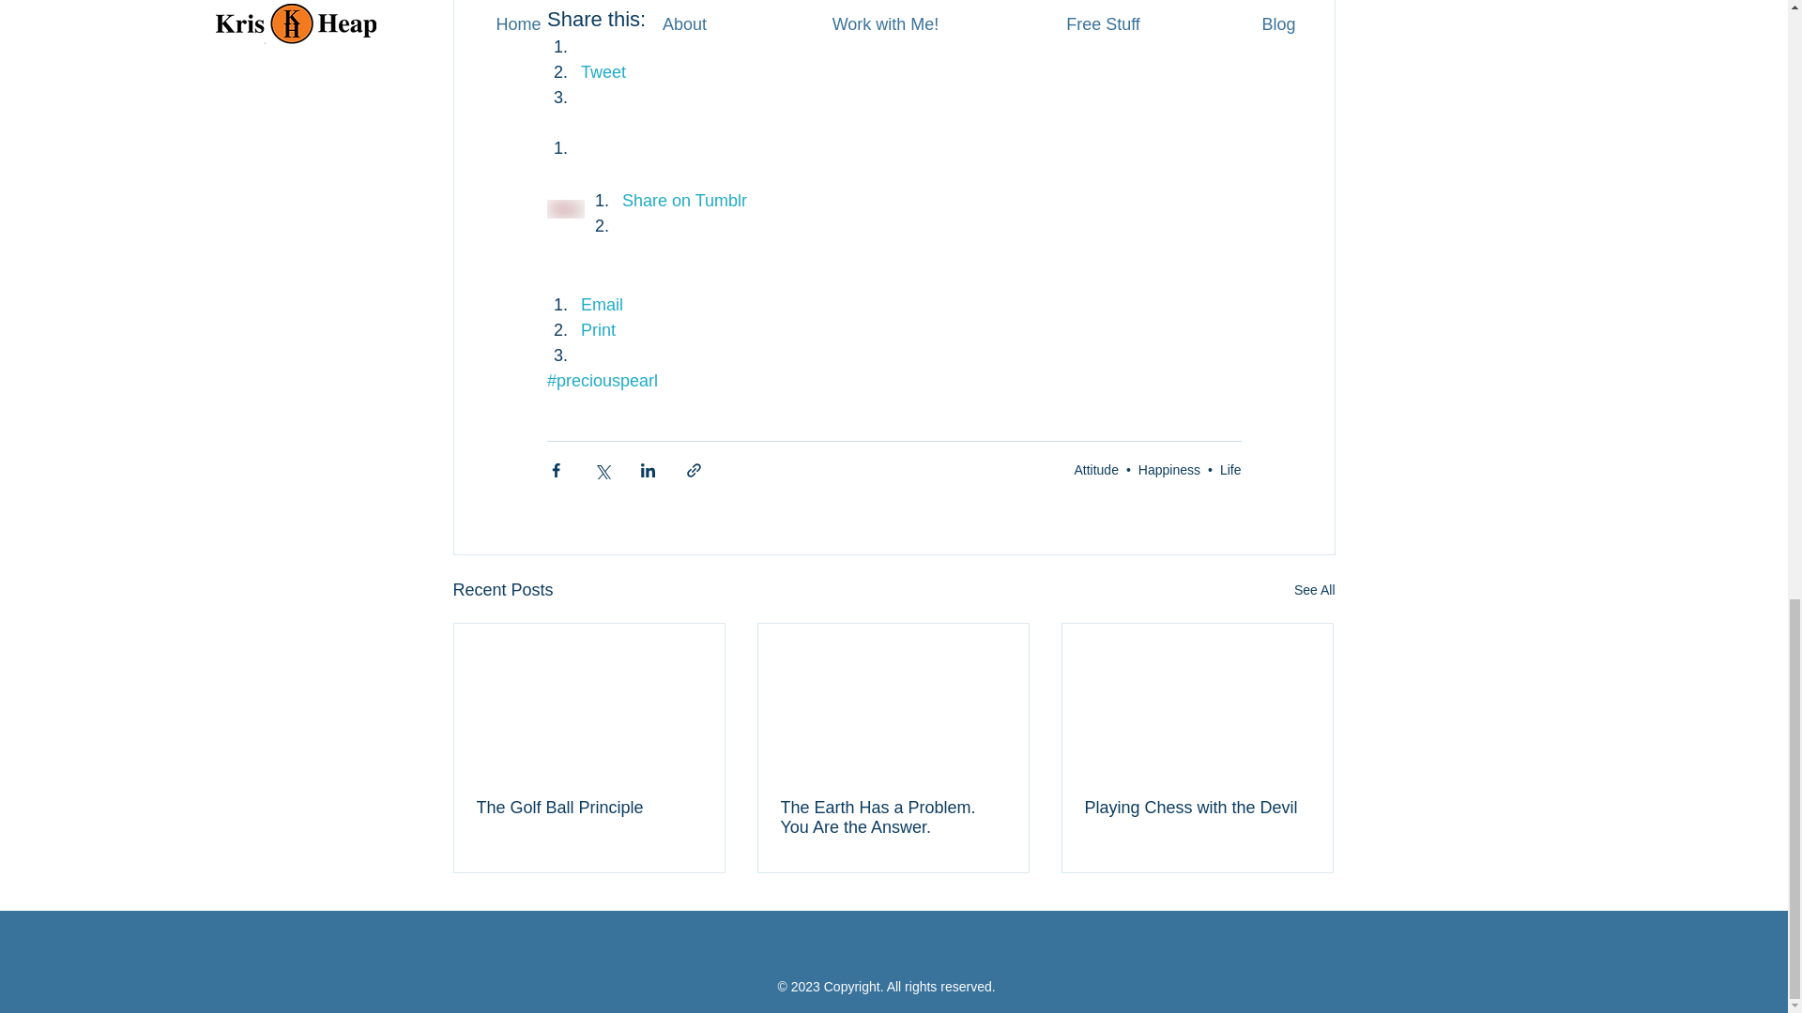 This screenshot has height=1013, width=1802. What do you see at coordinates (1314, 589) in the screenshot?
I see `See All` at bounding box center [1314, 589].